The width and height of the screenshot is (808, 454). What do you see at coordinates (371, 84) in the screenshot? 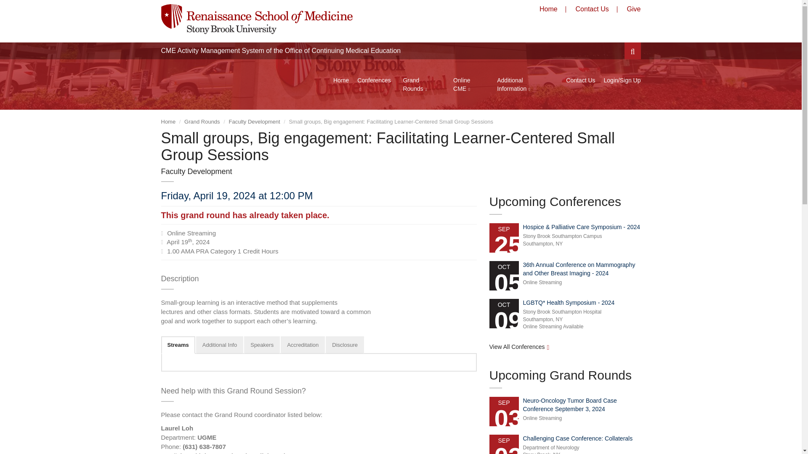
I see `Conferences` at bounding box center [371, 84].